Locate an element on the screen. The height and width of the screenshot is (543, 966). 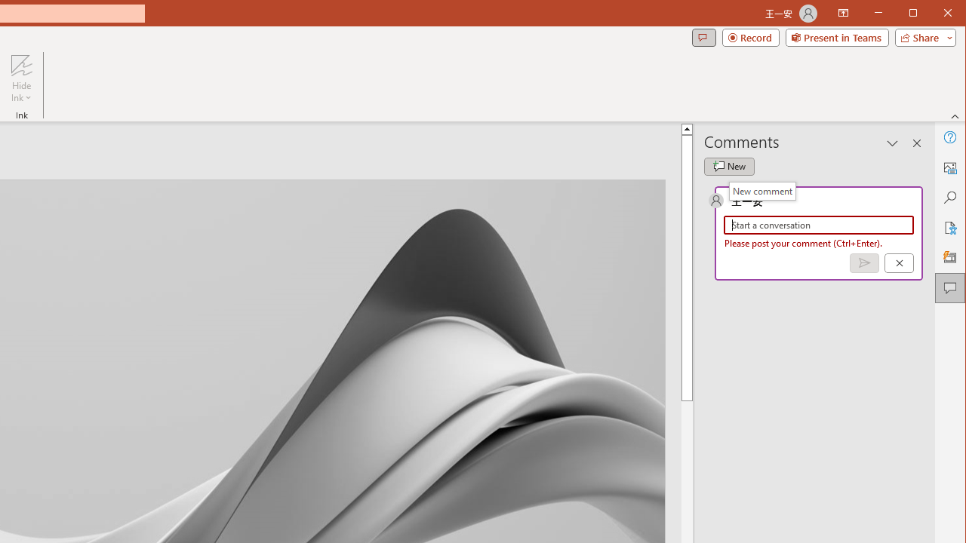
Present in Teams is located at coordinates (836, 38).